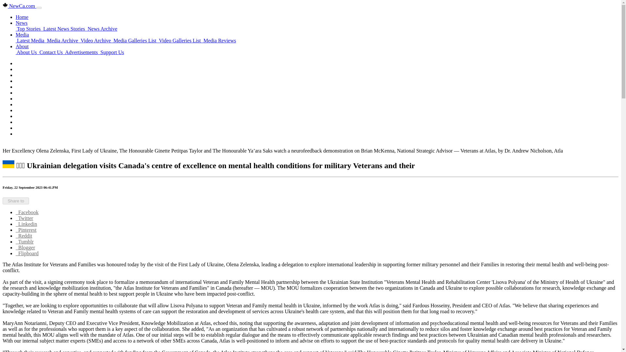 Image resolution: width=626 pixels, height=352 pixels. I want to click on Media, so click(22, 35).